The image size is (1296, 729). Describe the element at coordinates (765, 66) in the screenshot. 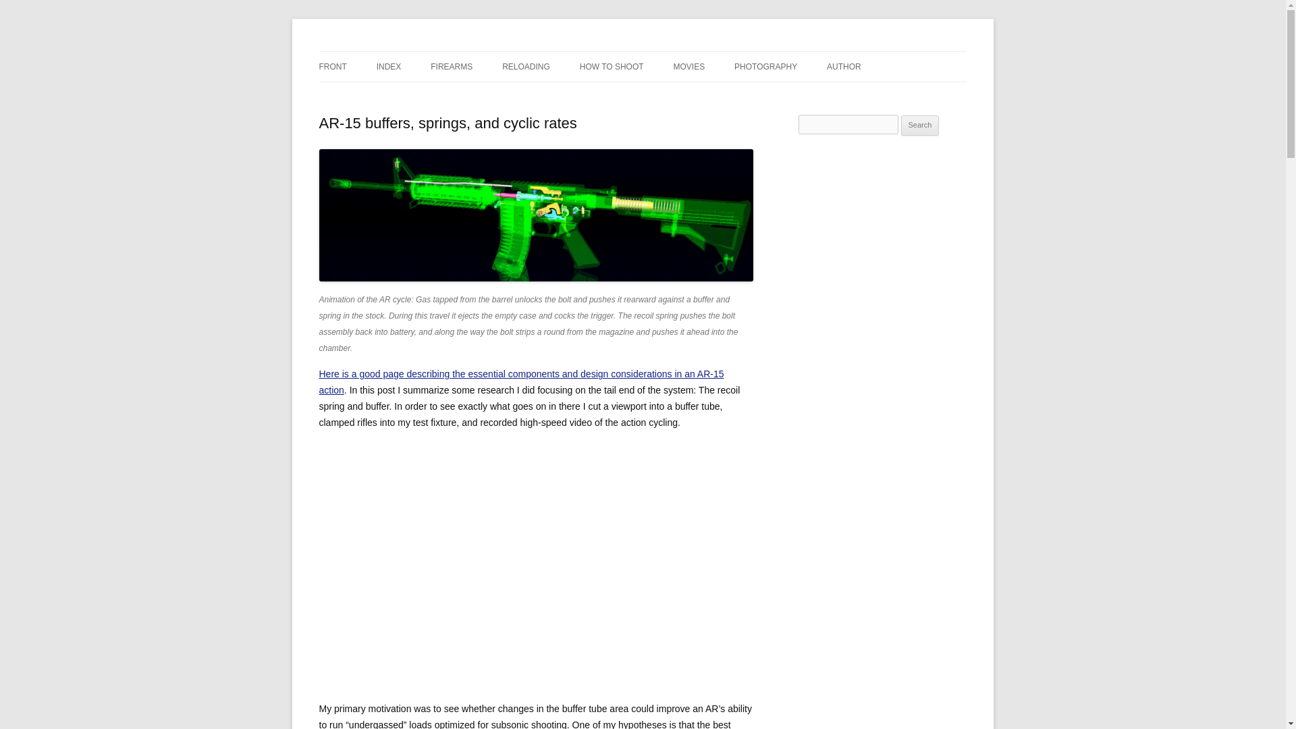

I see `PHOTOGRAPHY` at that location.